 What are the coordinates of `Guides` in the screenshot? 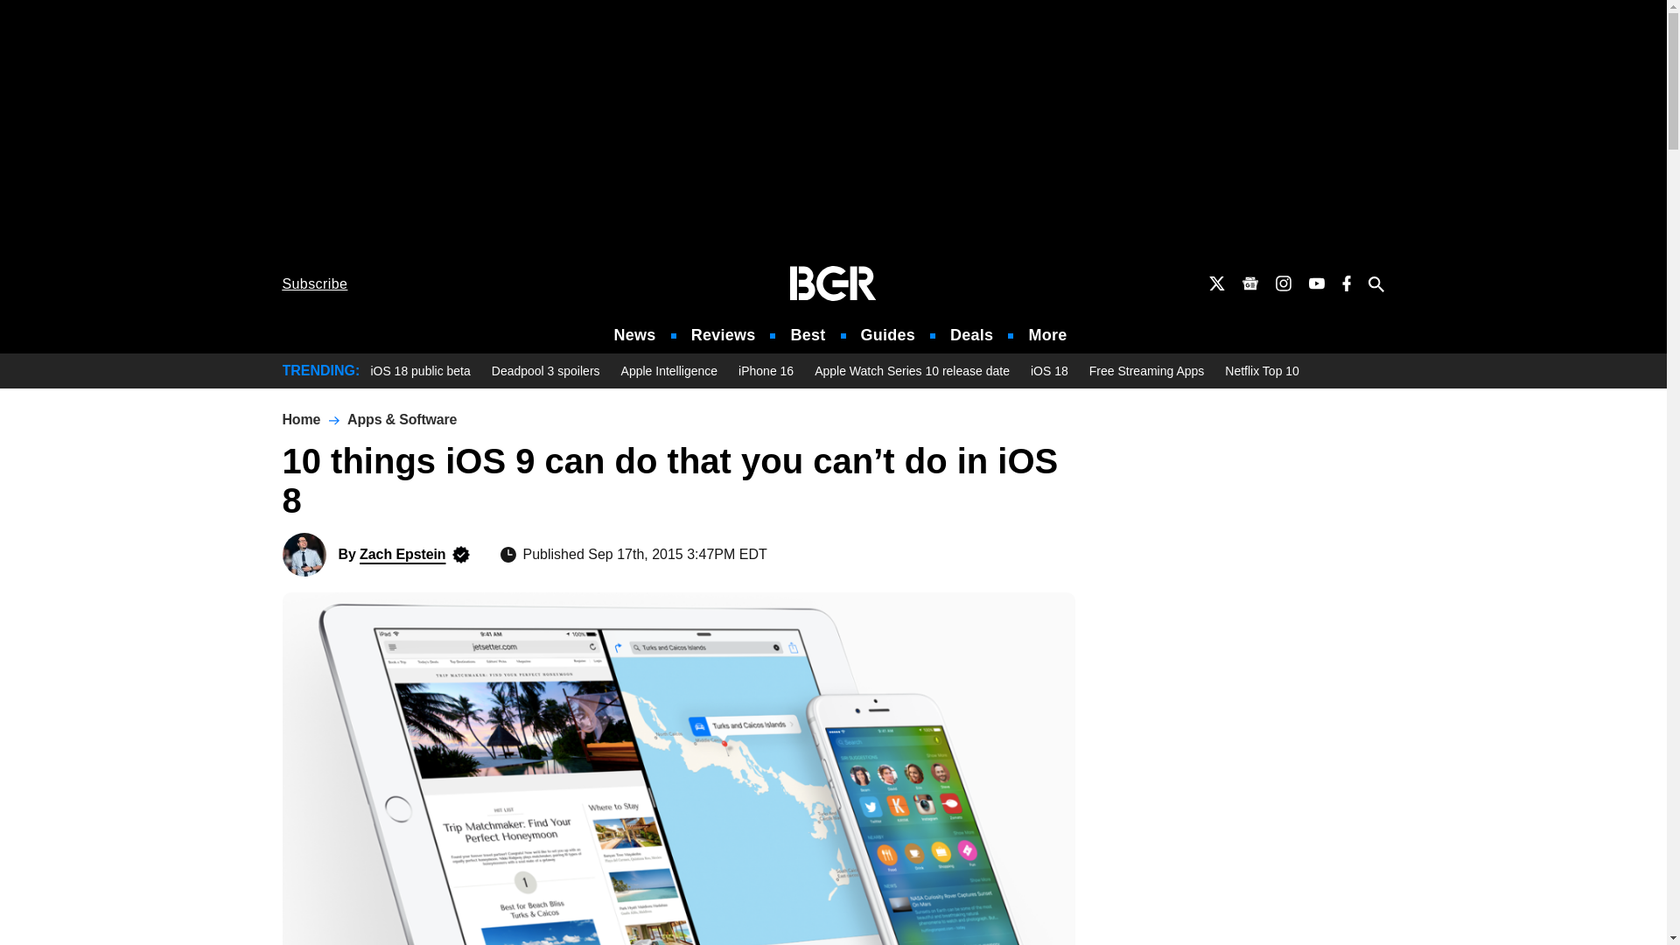 It's located at (887, 335).